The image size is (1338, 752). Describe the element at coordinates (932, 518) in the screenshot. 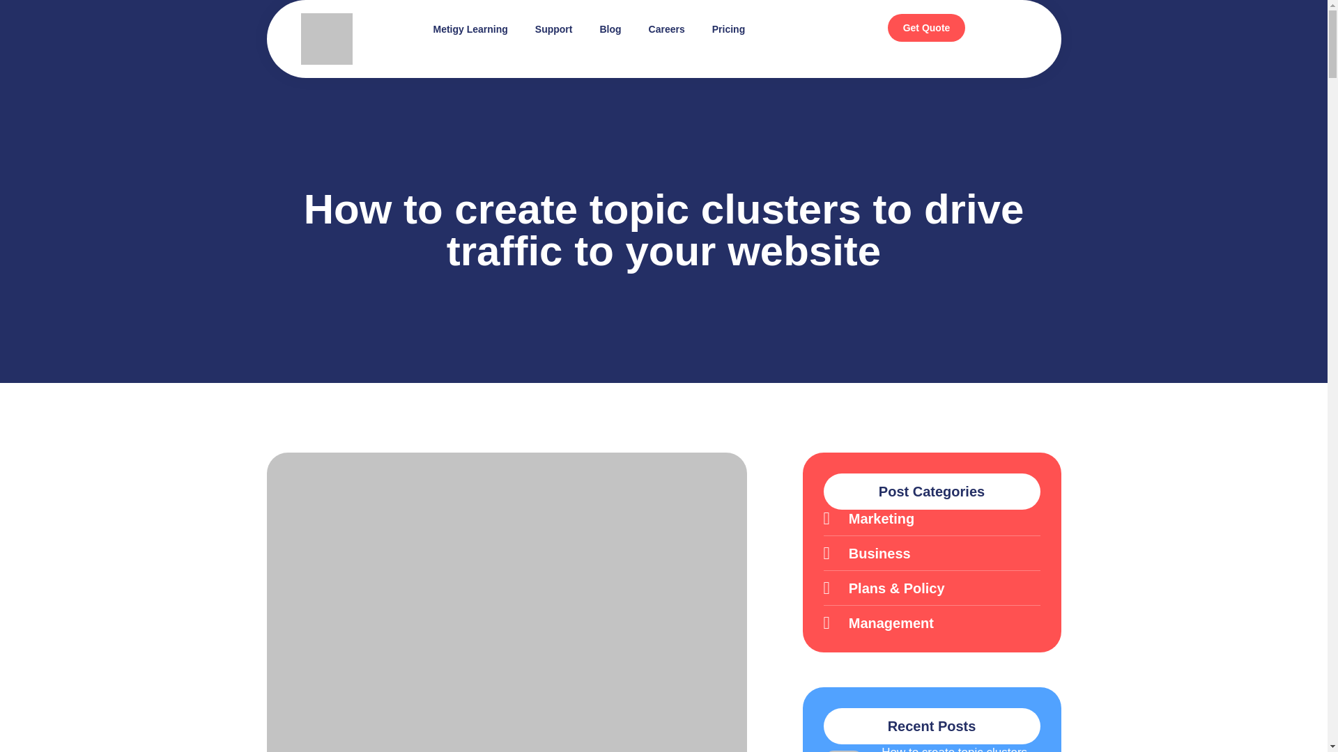

I see `Marketing` at that location.